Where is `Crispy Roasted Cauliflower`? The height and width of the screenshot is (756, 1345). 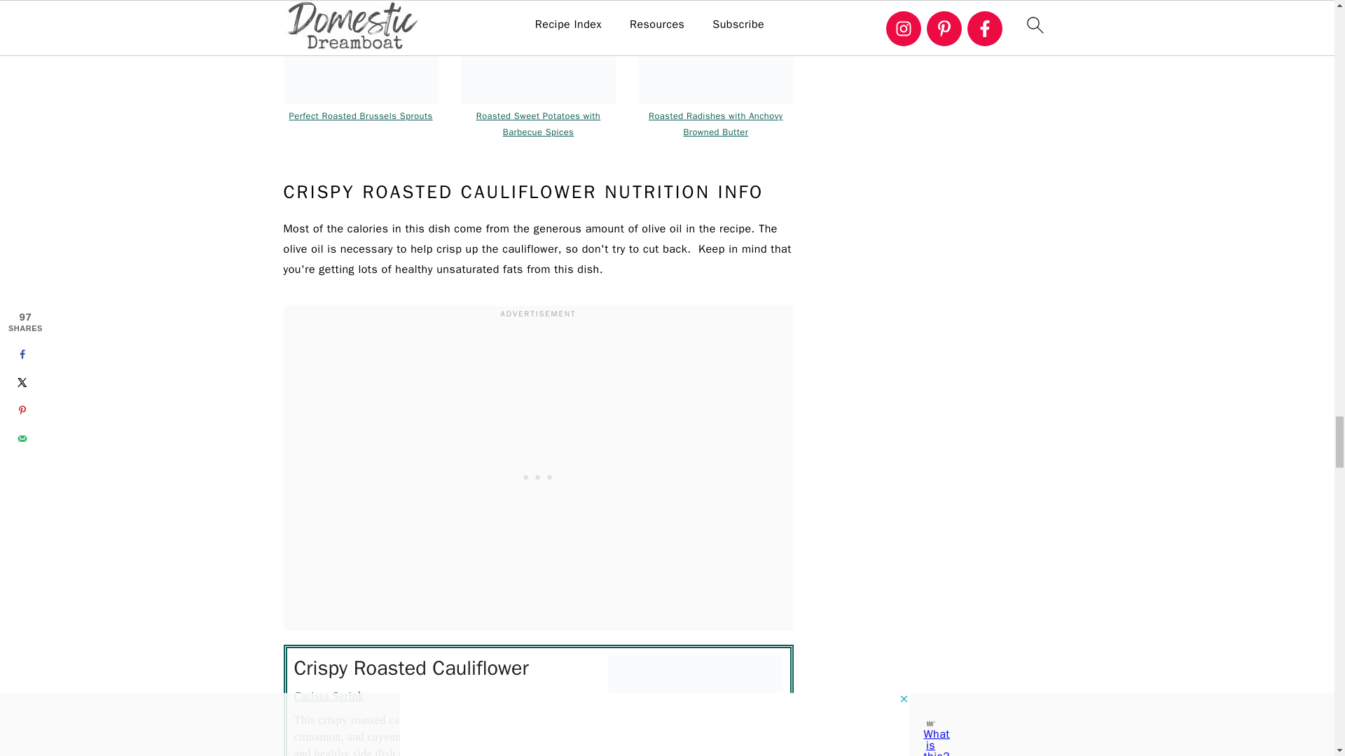
Crispy Roasted Cauliflower is located at coordinates (695, 706).